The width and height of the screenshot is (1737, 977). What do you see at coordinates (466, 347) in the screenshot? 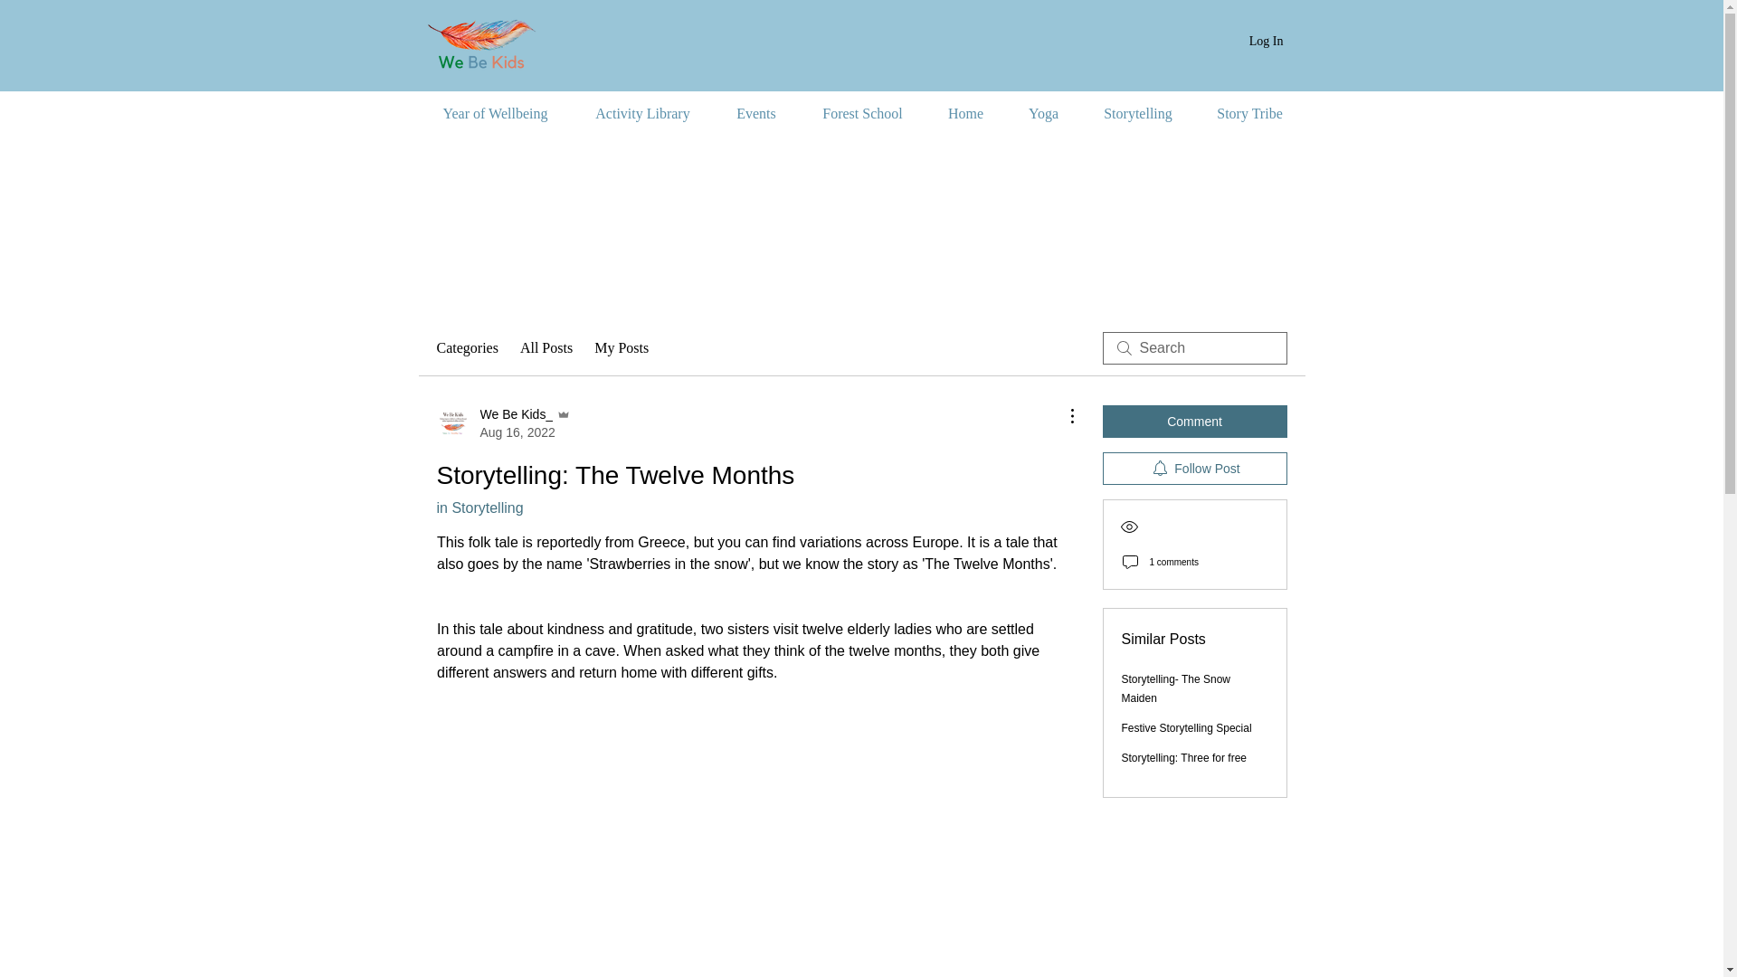
I see `Categories` at bounding box center [466, 347].